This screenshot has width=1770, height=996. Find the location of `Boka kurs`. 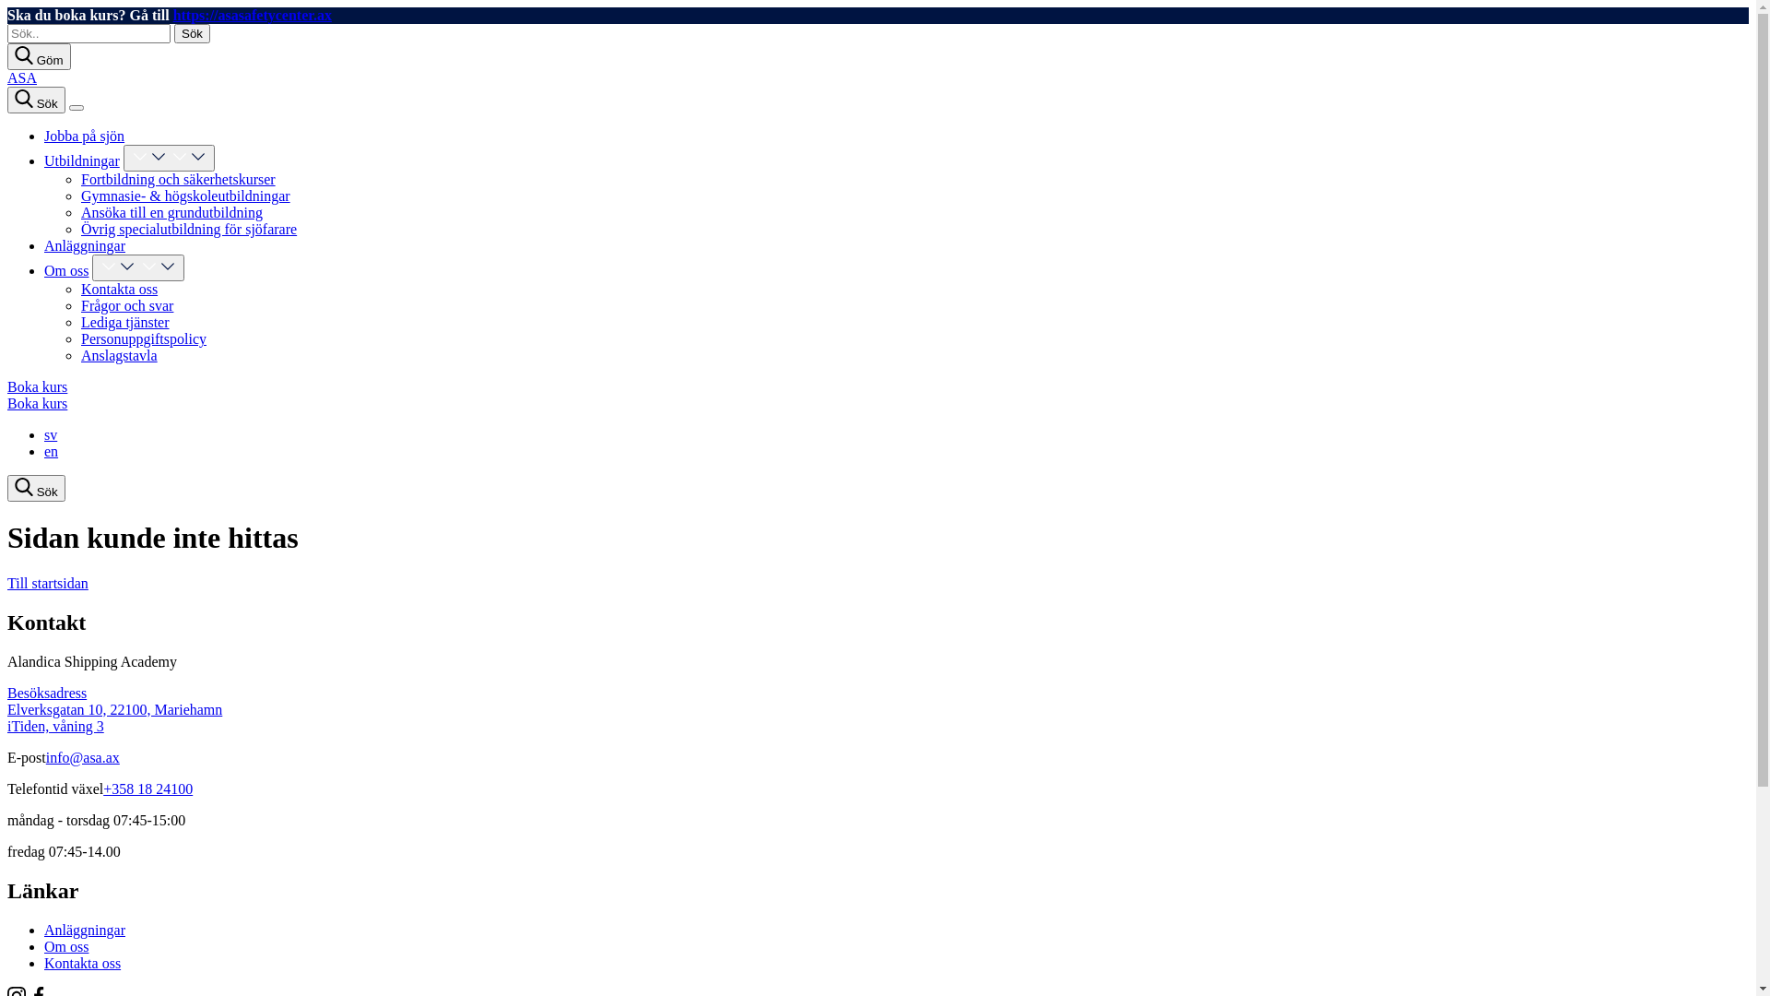

Boka kurs is located at coordinates (37, 404).